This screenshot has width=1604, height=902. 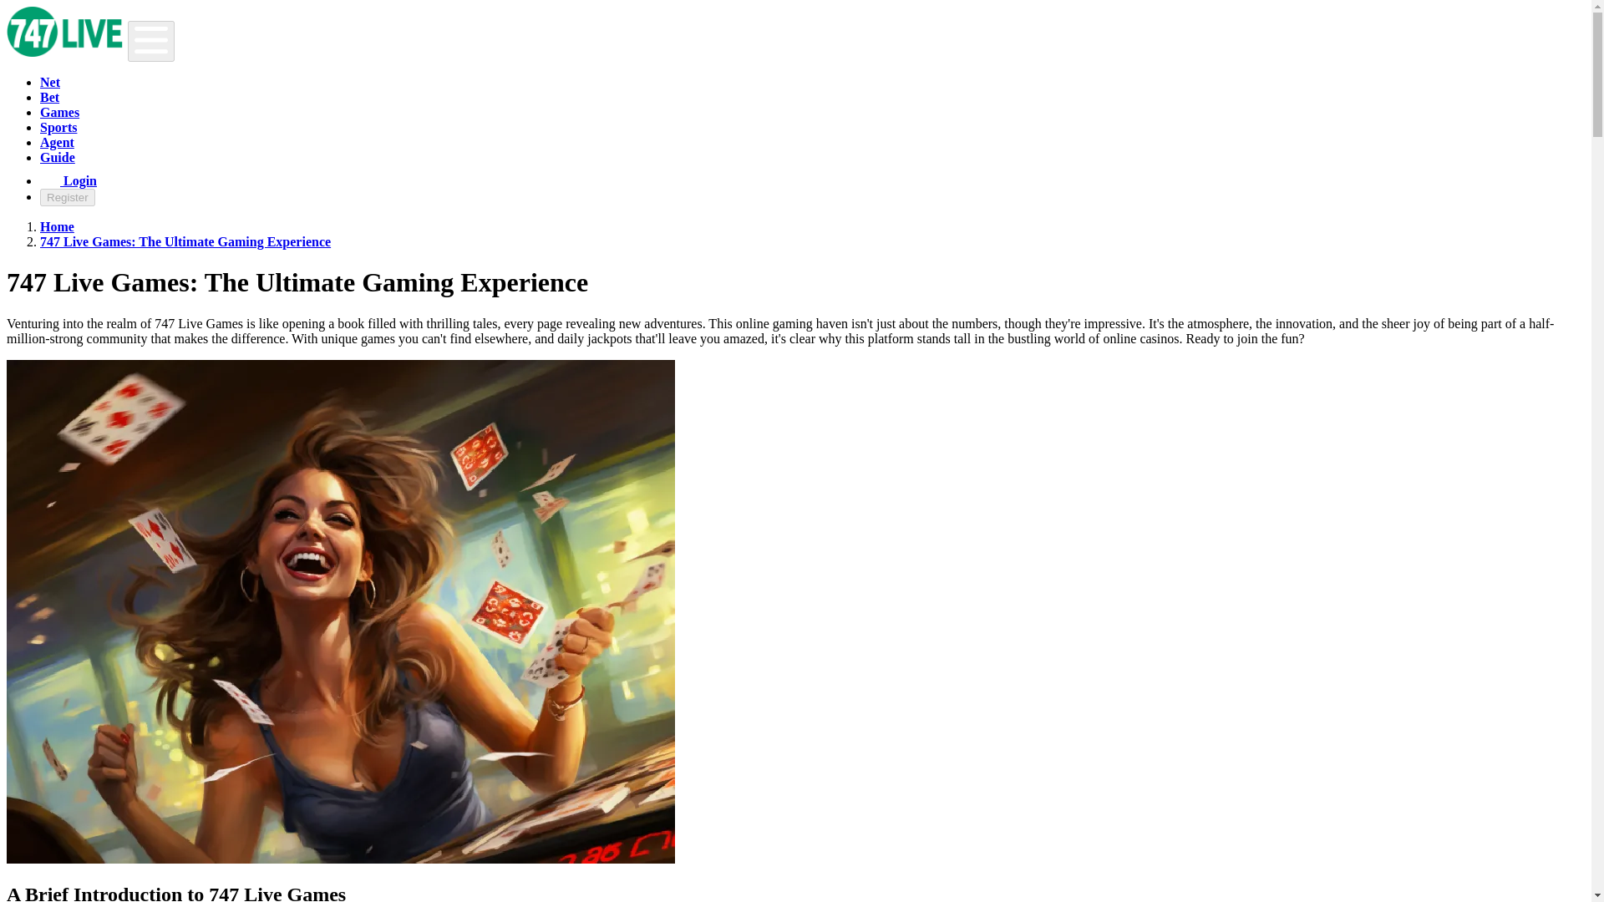 I want to click on Login, so click(x=69, y=180).